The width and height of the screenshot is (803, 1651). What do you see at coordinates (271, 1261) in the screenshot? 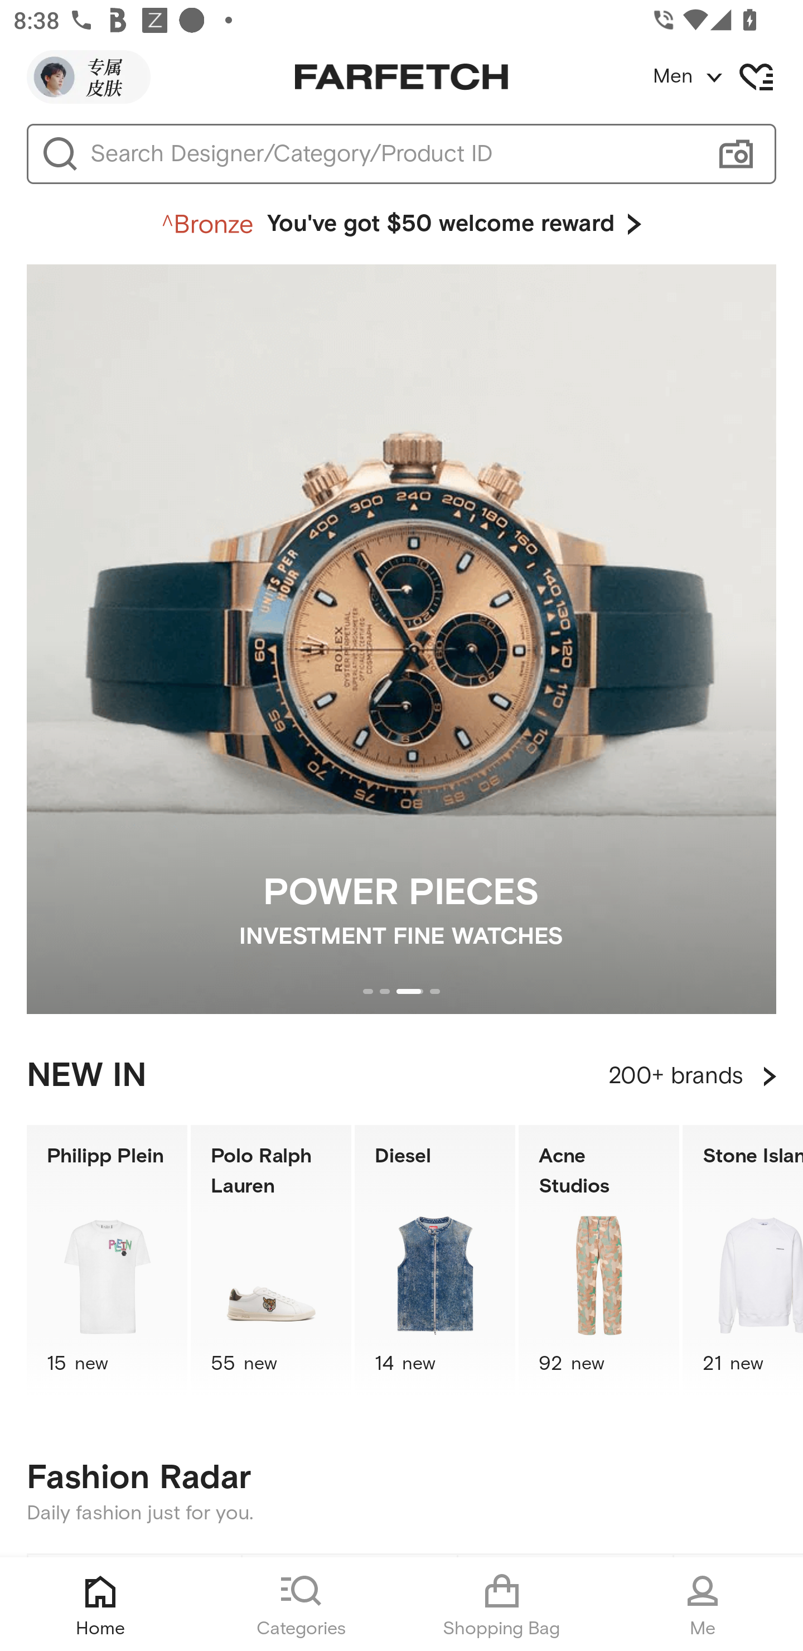
I see `Polo Ralph Lauren 55  new` at bounding box center [271, 1261].